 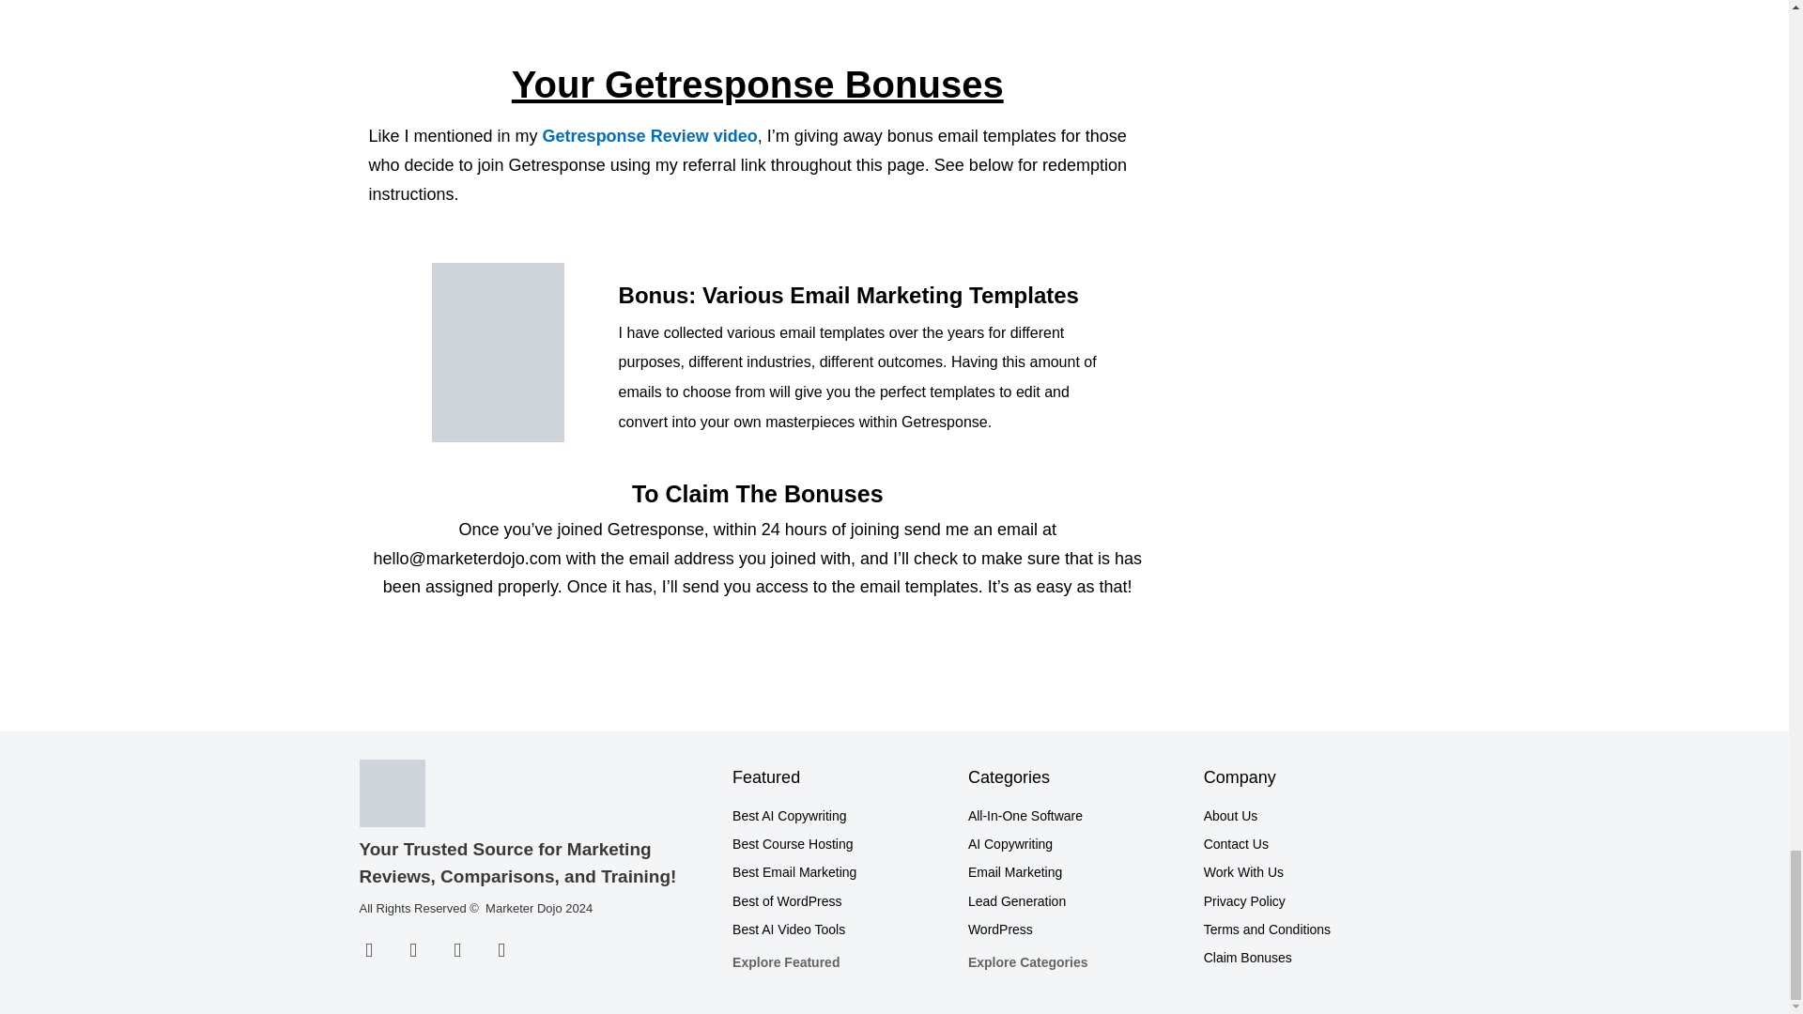 I want to click on Best AI Video Tools, so click(x=840, y=929).